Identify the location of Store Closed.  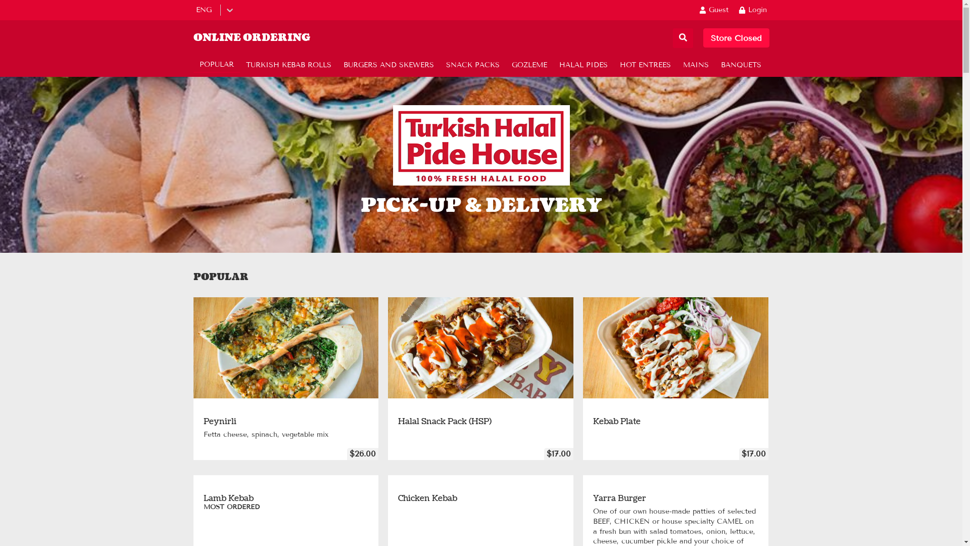
(737, 38).